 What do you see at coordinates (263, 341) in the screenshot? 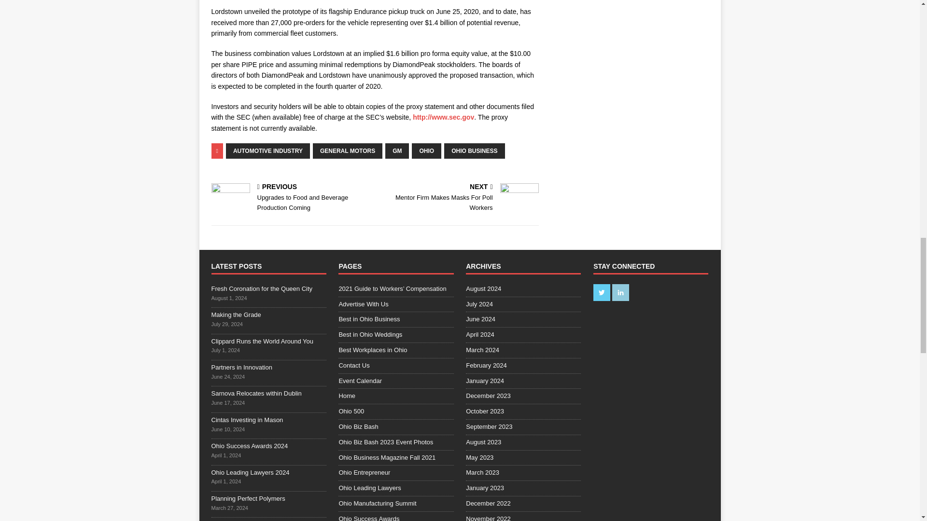
I see `Clippard Runs the World Around You` at bounding box center [263, 341].